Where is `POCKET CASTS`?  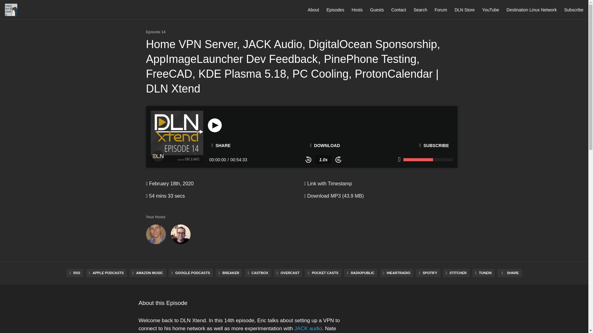 POCKET CASTS is located at coordinates (323, 273).